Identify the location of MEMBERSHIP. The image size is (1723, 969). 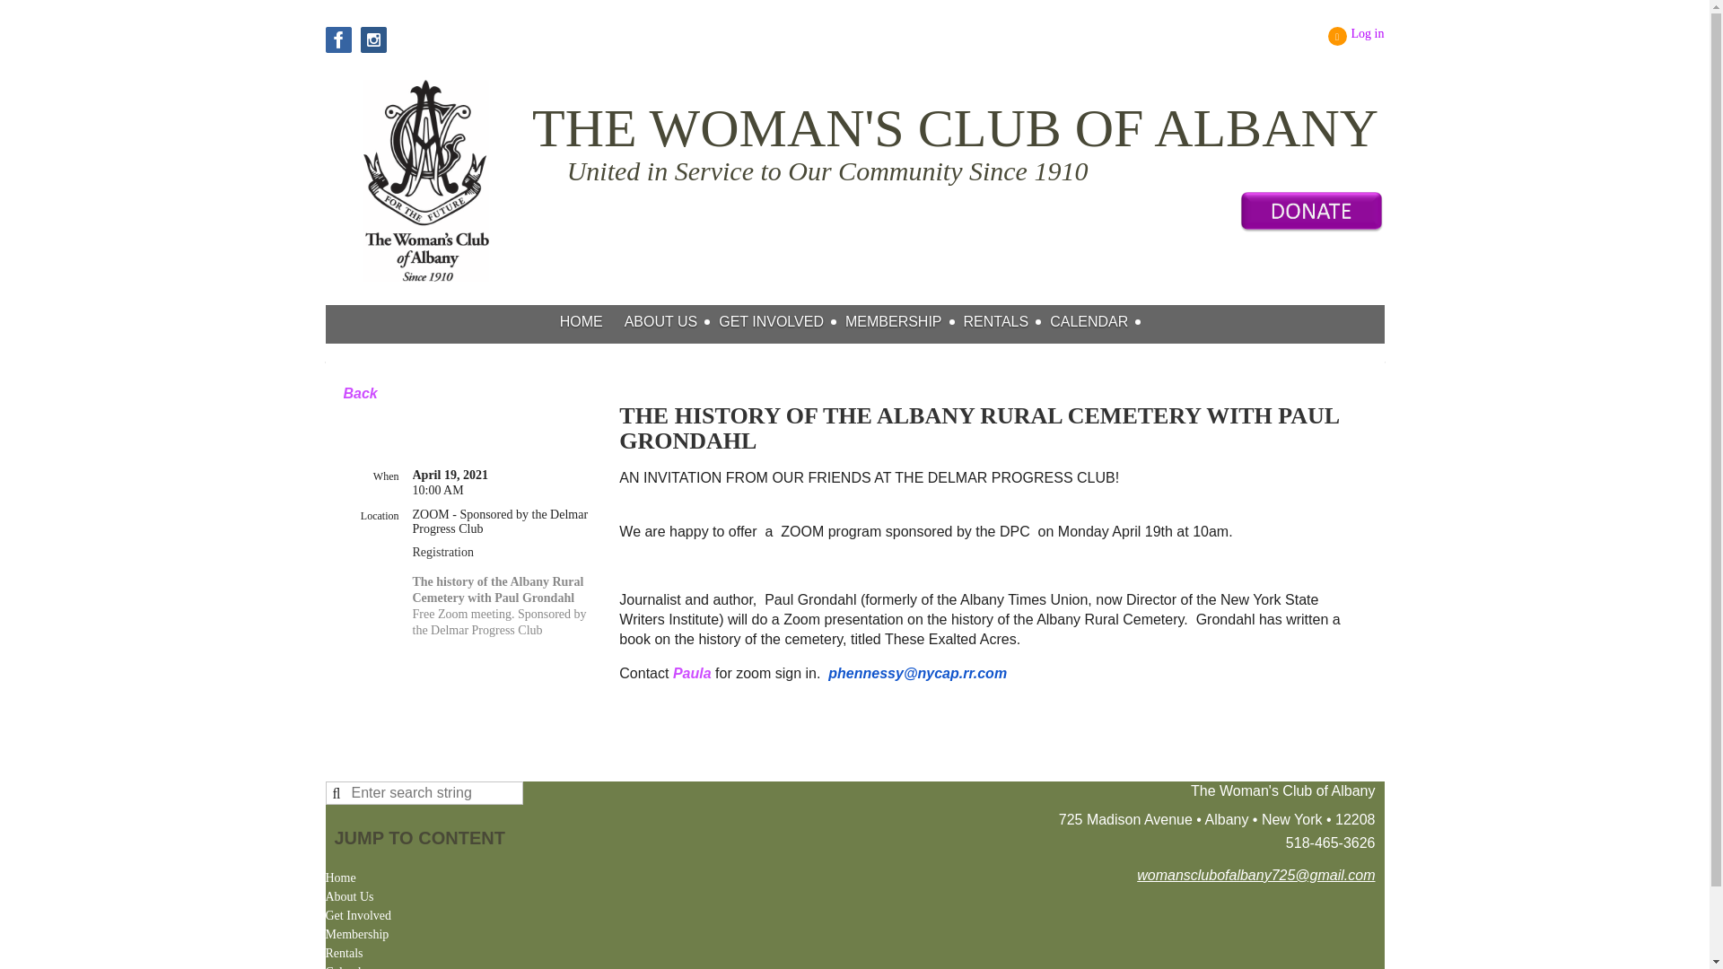
(905, 321).